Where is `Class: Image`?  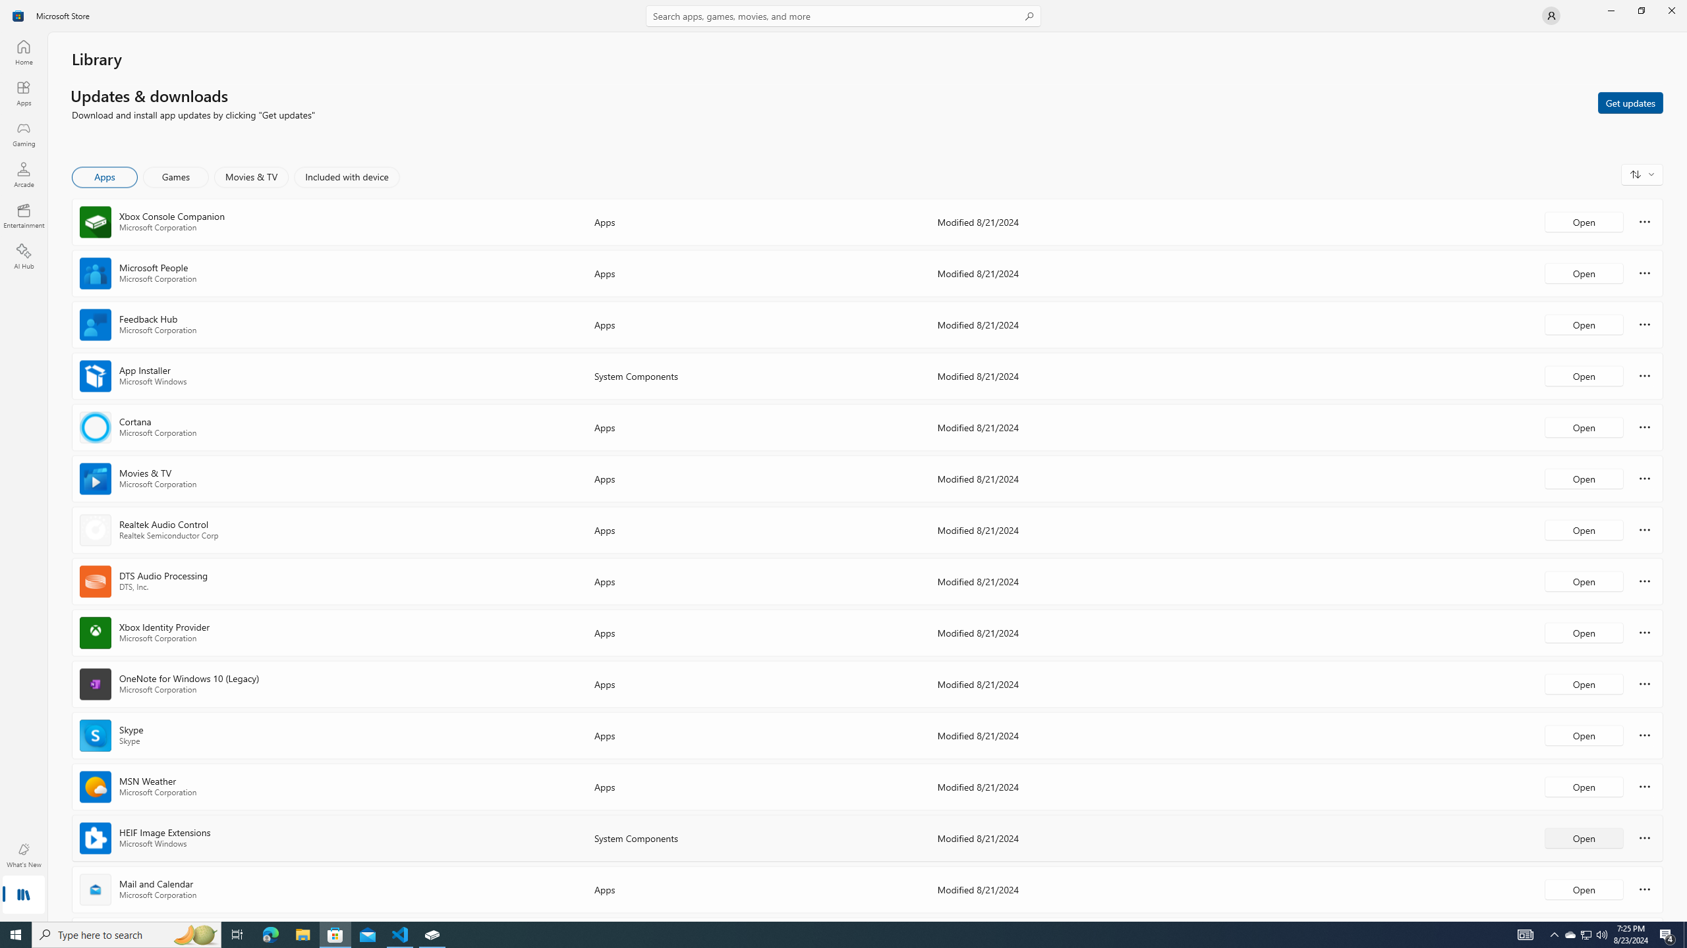
Class: Image is located at coordinates (18, 16).